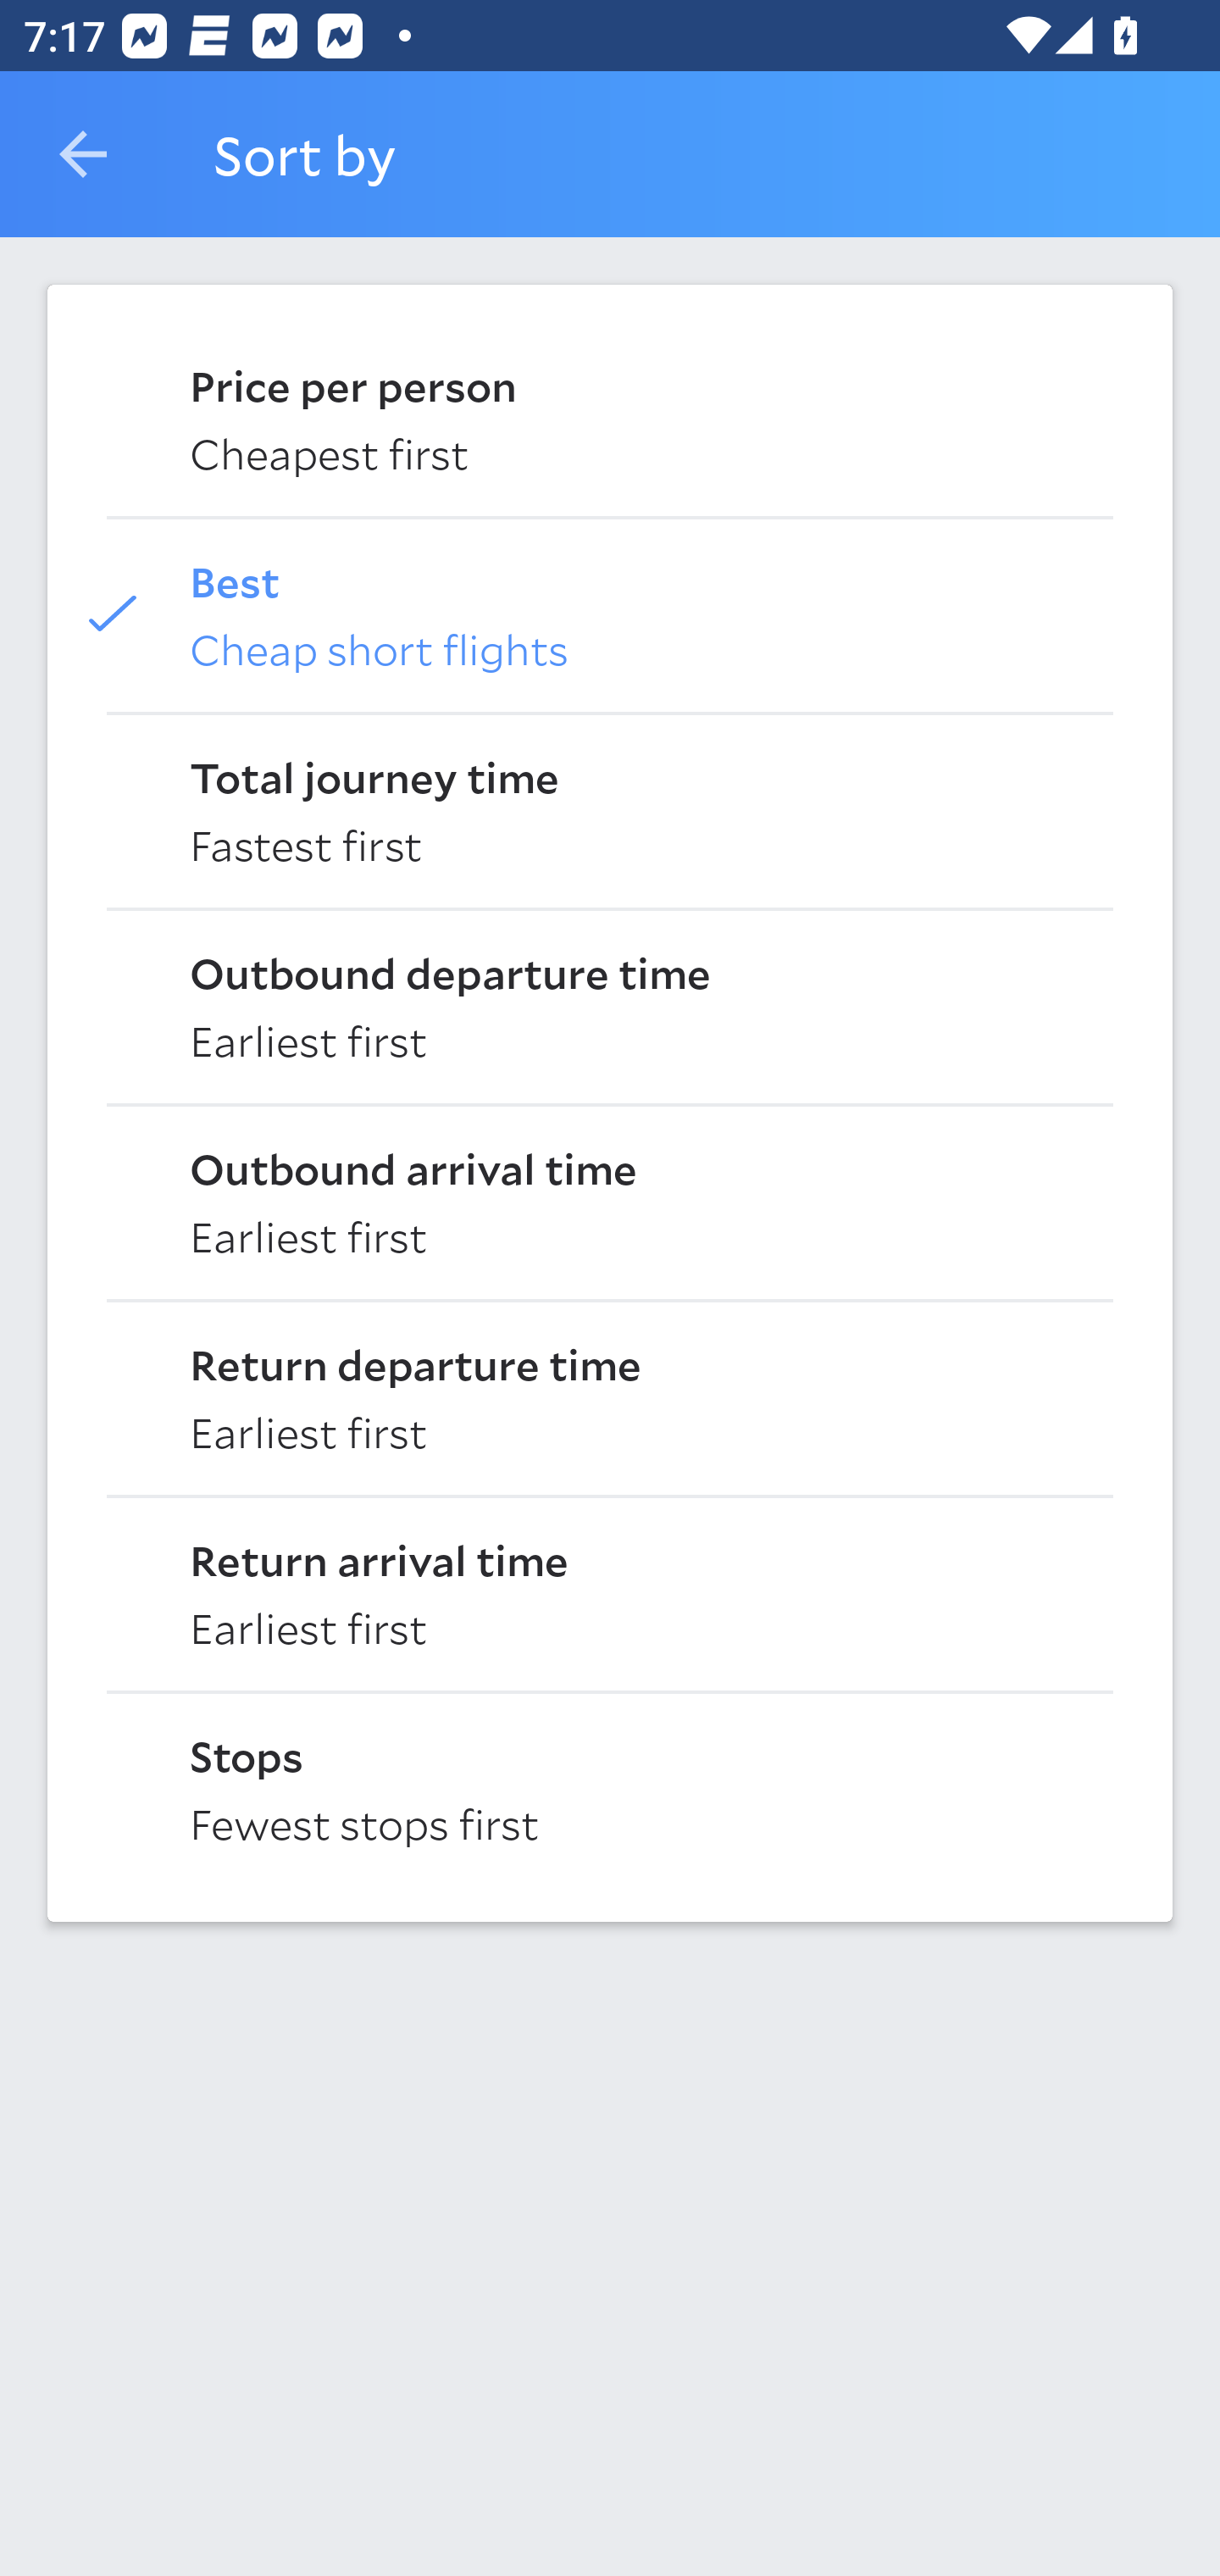 Image resolution: width=1220 pixels, height=2576 pixels. What do you see at coordinates (610, 1200) in the screenshot?
I see `Outbound arrival time Earliest first` at bounding box center [610, 1200].